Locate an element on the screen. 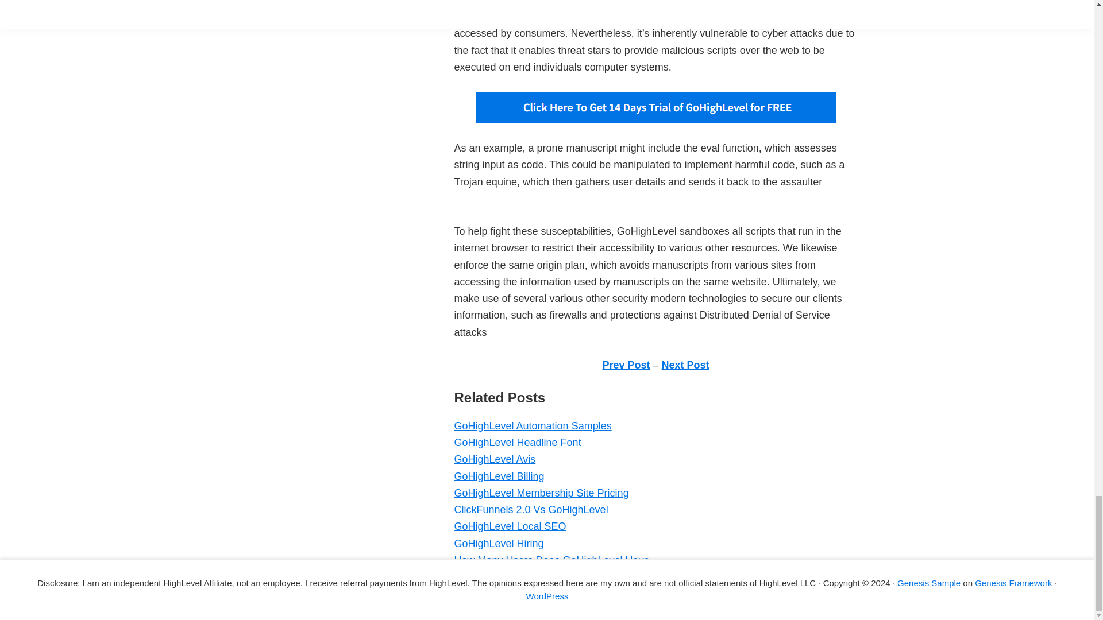 Image resolution: width=1103 pixels, height=620 pixels. GoHighLevel Billing is located at coordinates (499, 476).